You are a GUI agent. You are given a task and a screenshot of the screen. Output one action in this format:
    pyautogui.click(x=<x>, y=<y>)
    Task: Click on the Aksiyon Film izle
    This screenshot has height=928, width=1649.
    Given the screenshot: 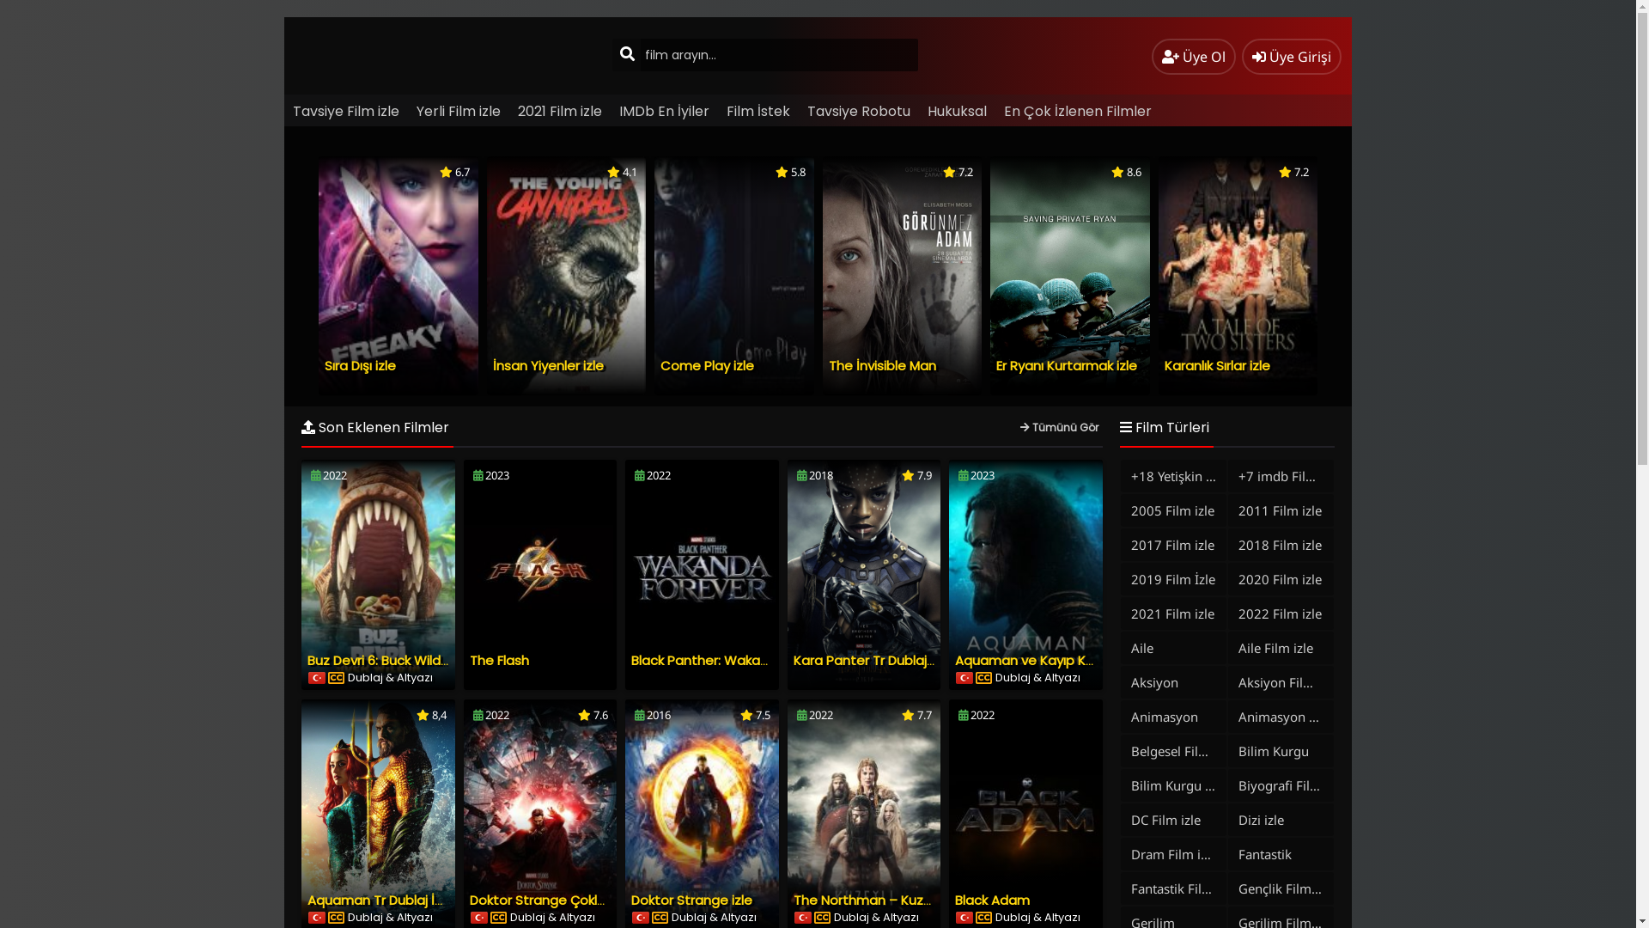 What is the action you would take?
    pyautogui.click(x=1281, y=682)
    